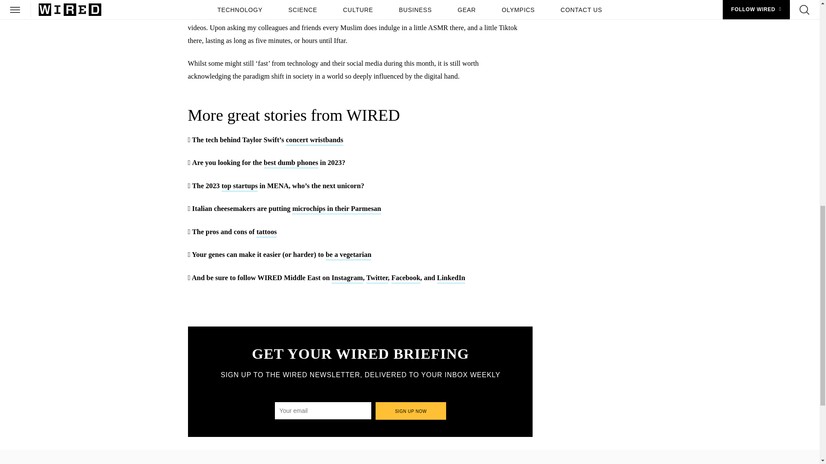 The image size is (826, 464). Describe the element at coordinates (291, 163) in the screenshot. I see `best dumb phones` at that location.